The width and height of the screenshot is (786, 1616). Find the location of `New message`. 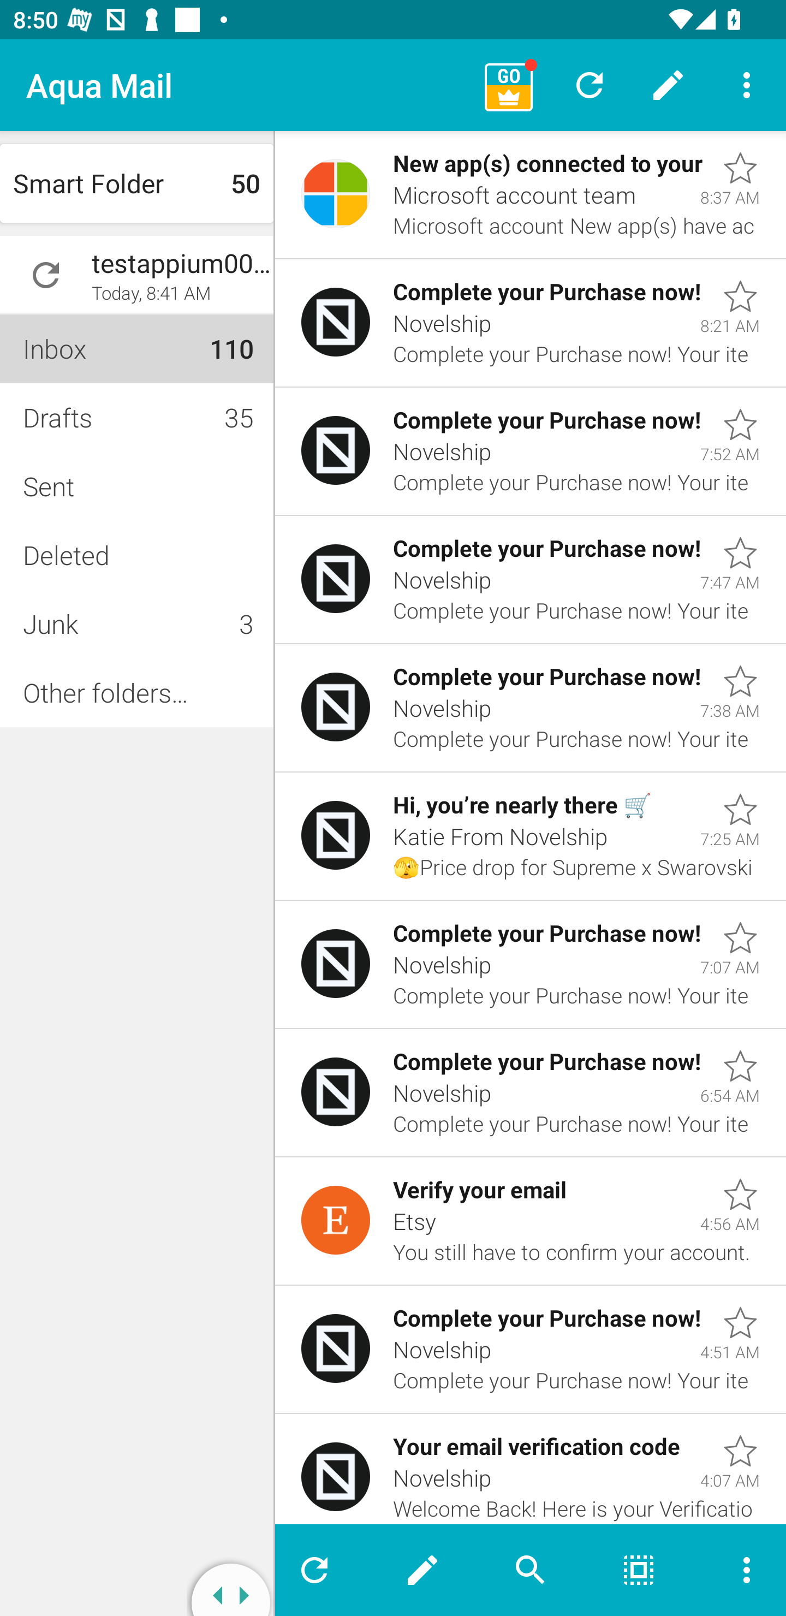

New message is located at coordinates (422, 1570).